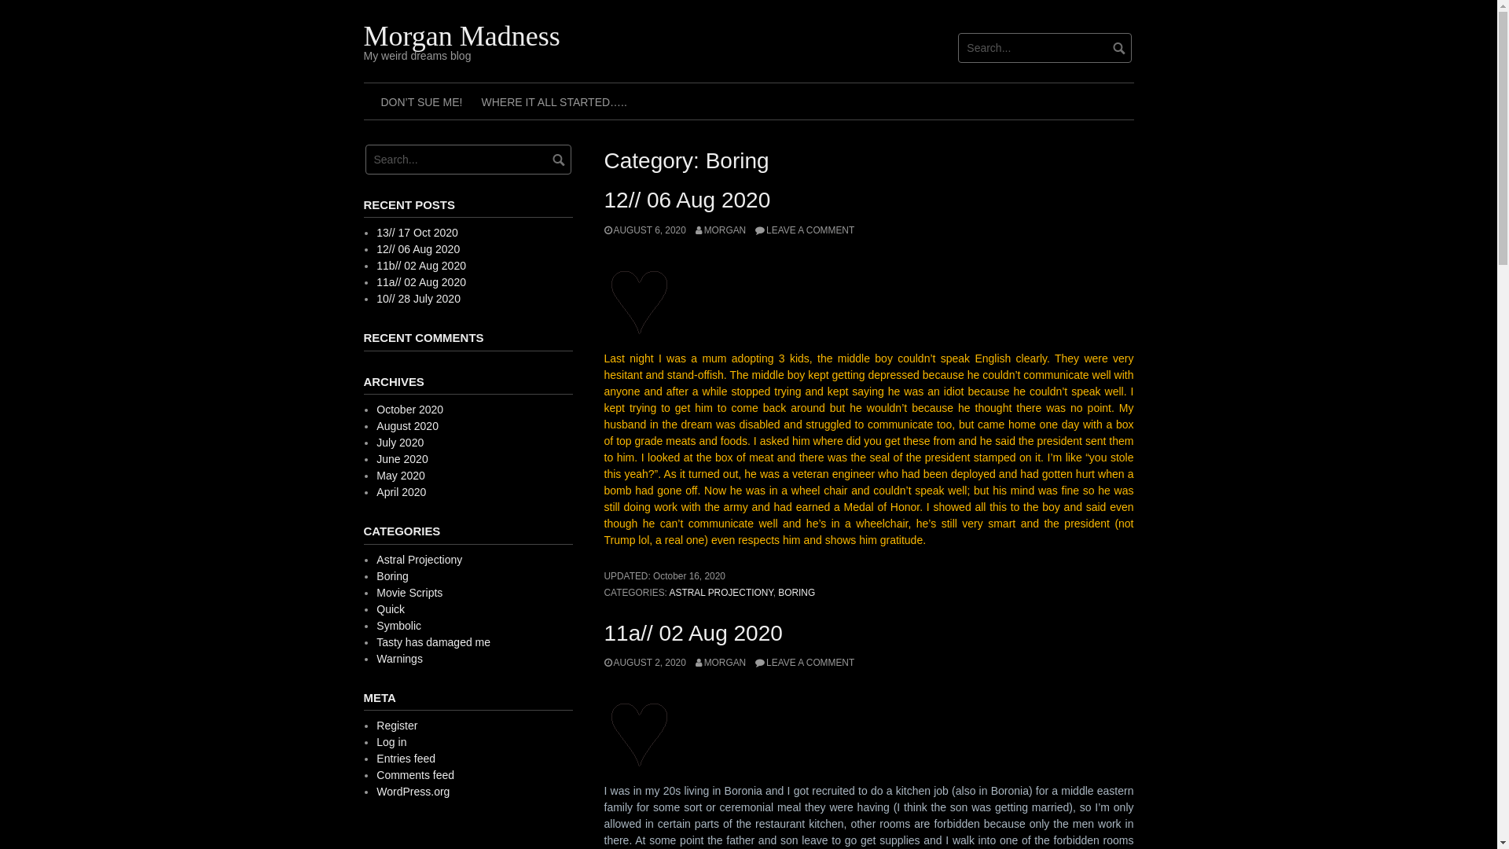  Describe the element at coordinates (401, 492) in the screenshot. I see `April 2020` at that location.